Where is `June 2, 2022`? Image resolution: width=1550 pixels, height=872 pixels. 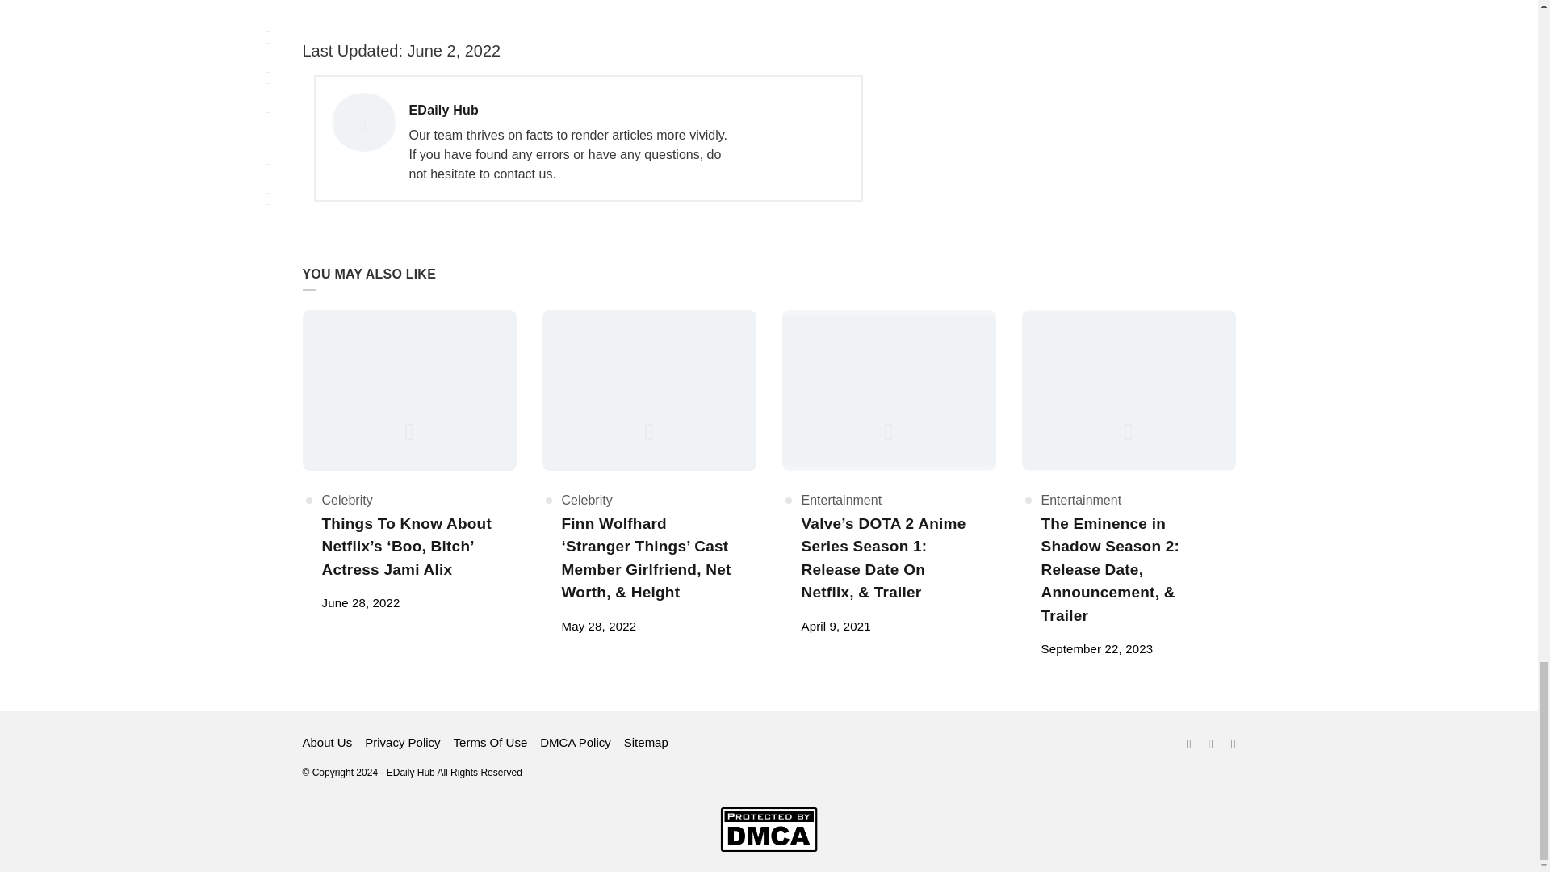 June 2, 2022 is located at coordinates (570, 111).